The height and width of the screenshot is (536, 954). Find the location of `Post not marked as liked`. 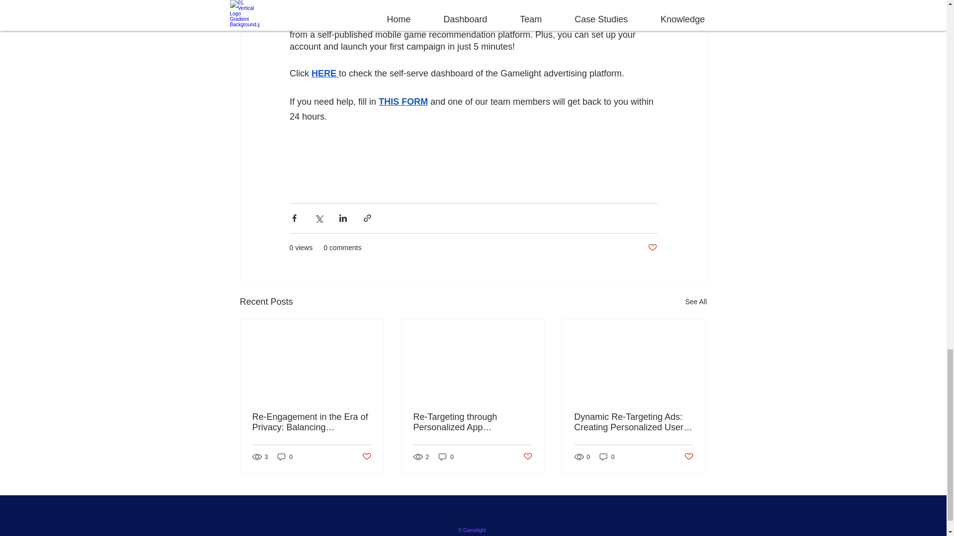

Post not marked as liked is located at coordinates (652, 248).